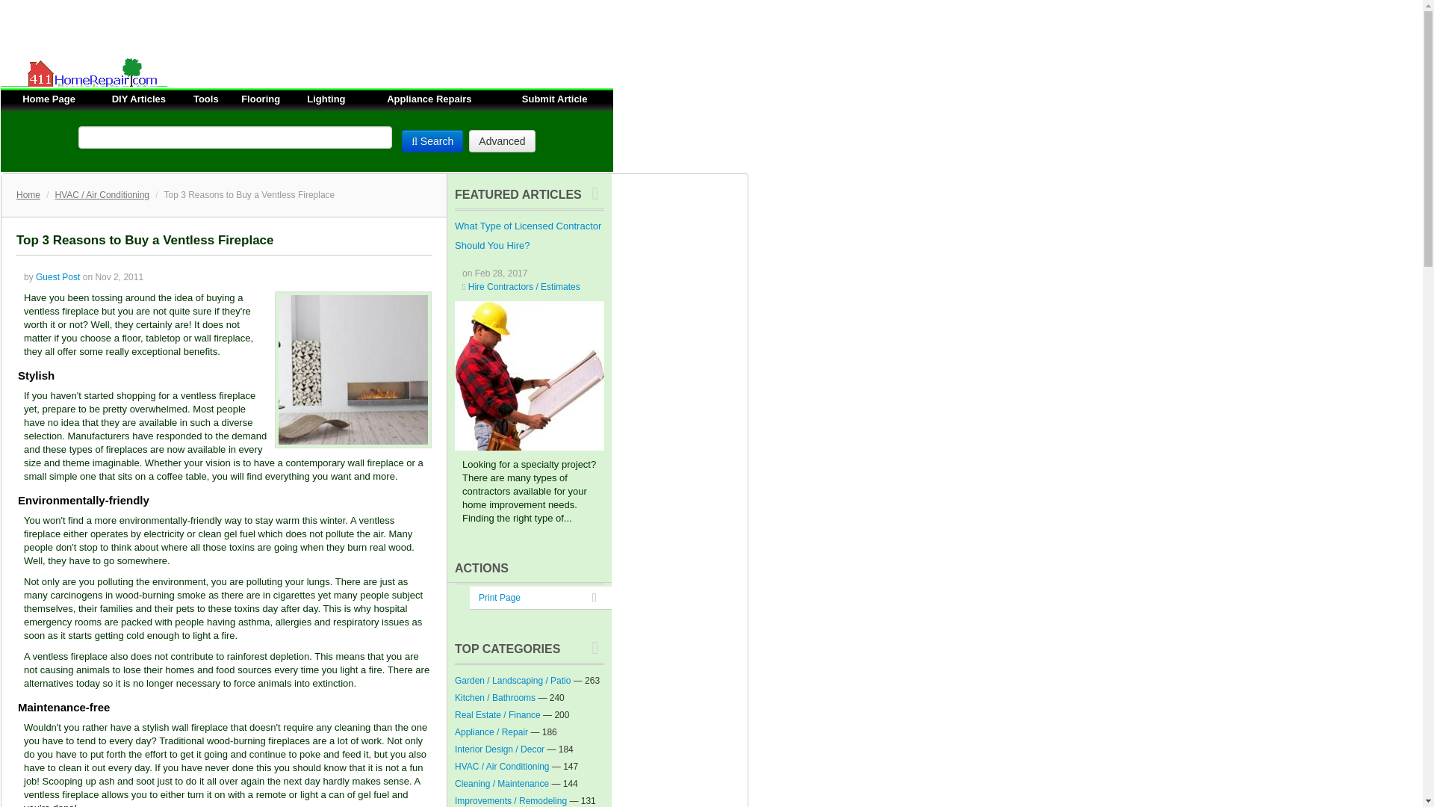 The height and width of the screenshot is (807, 1434). Describe the element at coordinates (554, 99) in the screenshot. I see `Submit Article` at that location.